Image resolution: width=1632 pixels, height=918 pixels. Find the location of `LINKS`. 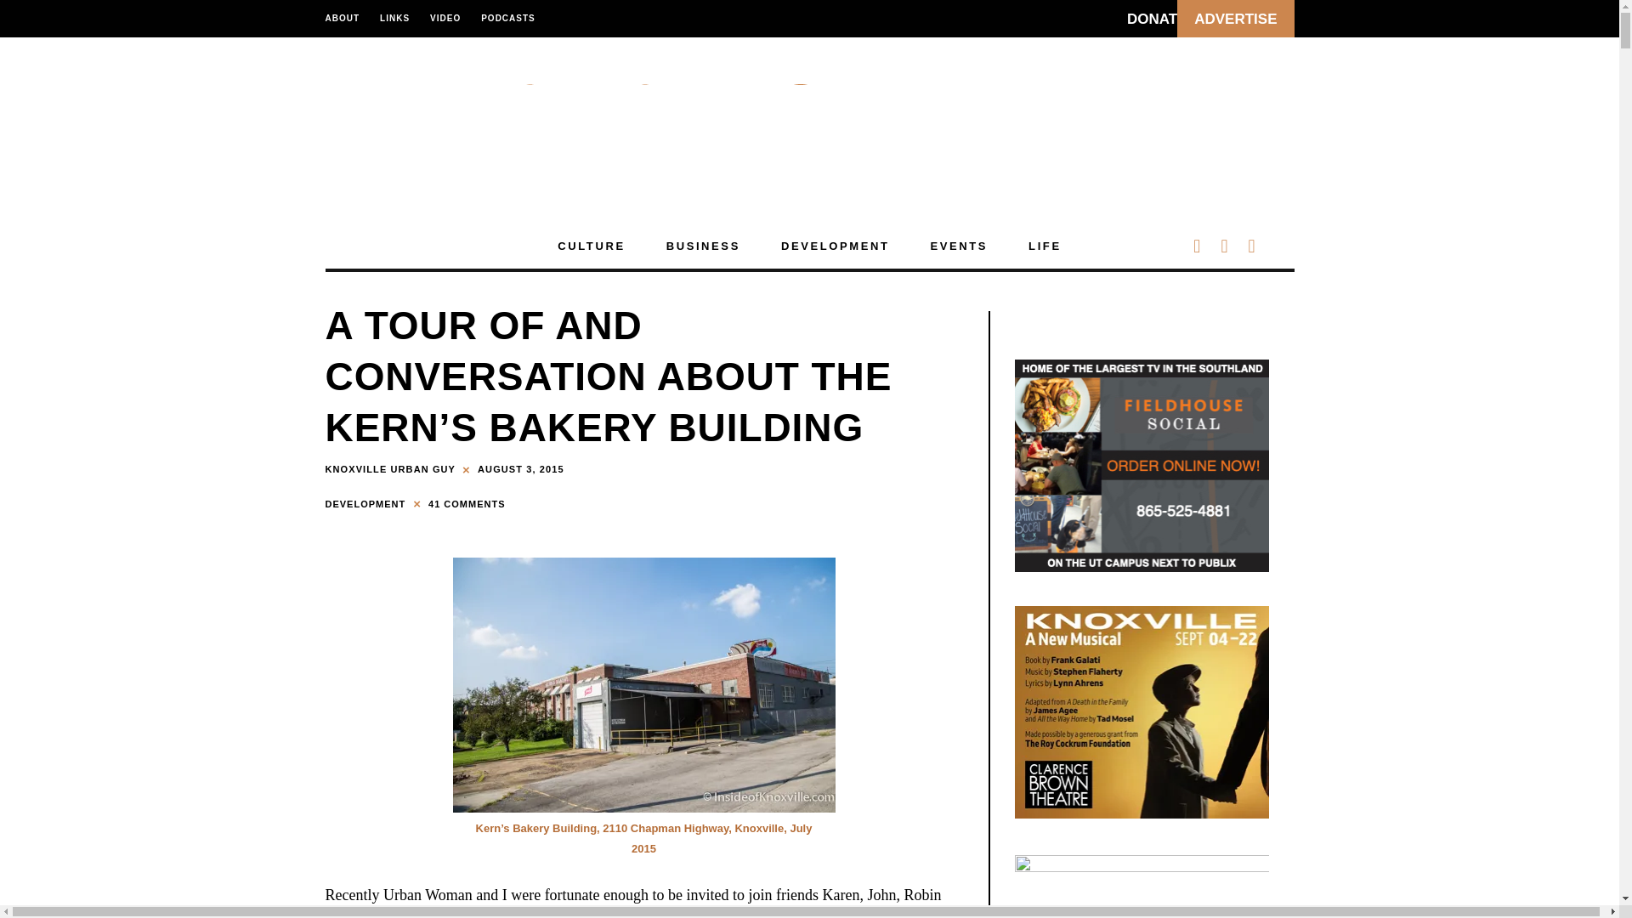

LINKS is located at coordinates (394, 19).